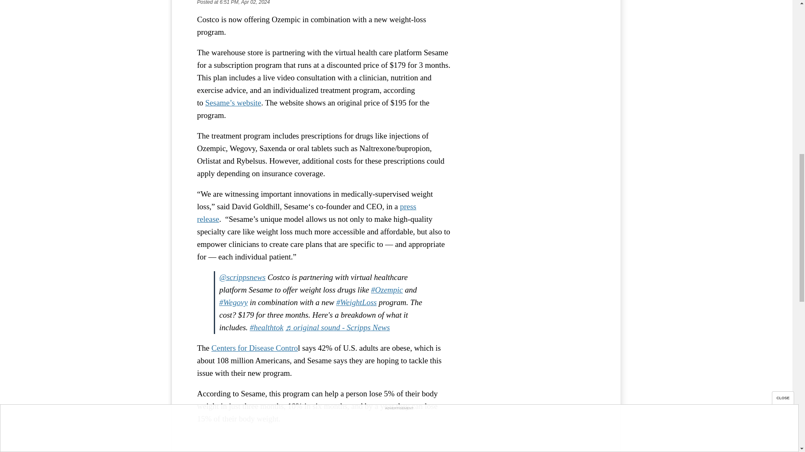  What do you see at coordinates (387, 290) in the screenshot?
I see `ozempic` at bounding box center [387, 290].